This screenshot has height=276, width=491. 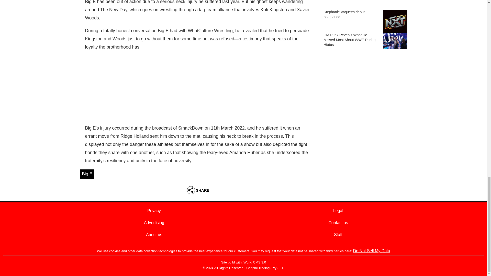 I want to click on Advertising, so click(x=154, y=223).